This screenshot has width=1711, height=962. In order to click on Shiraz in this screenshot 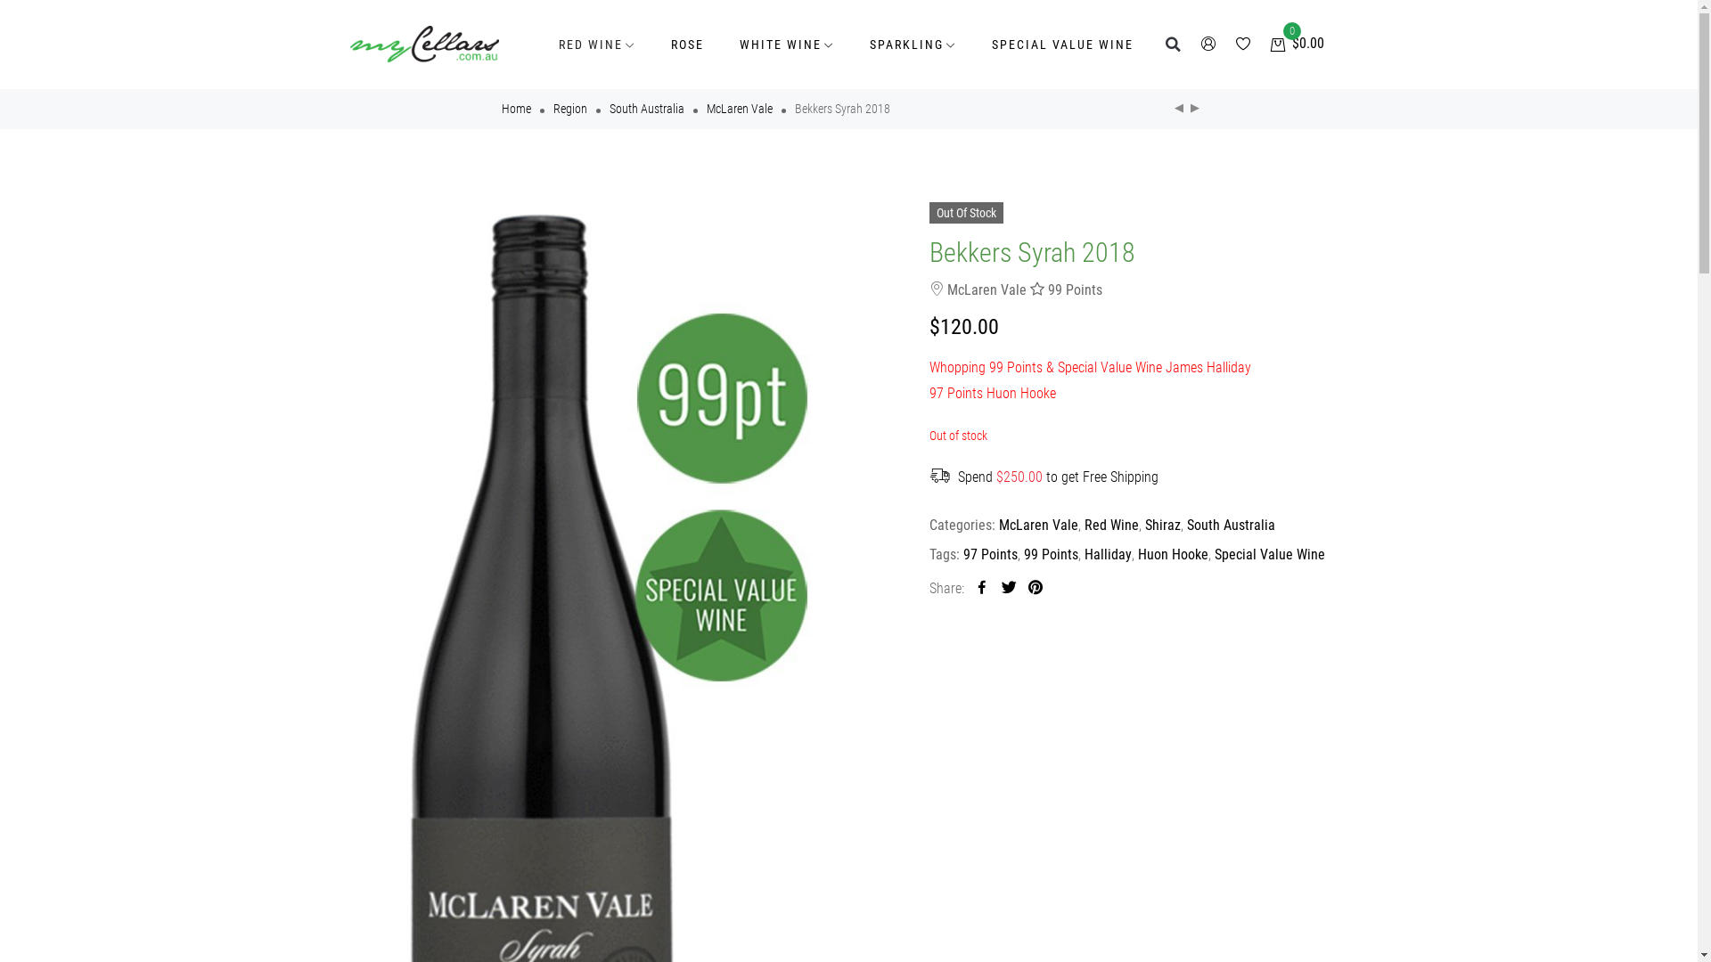, I will do `click(1162, 526)`.